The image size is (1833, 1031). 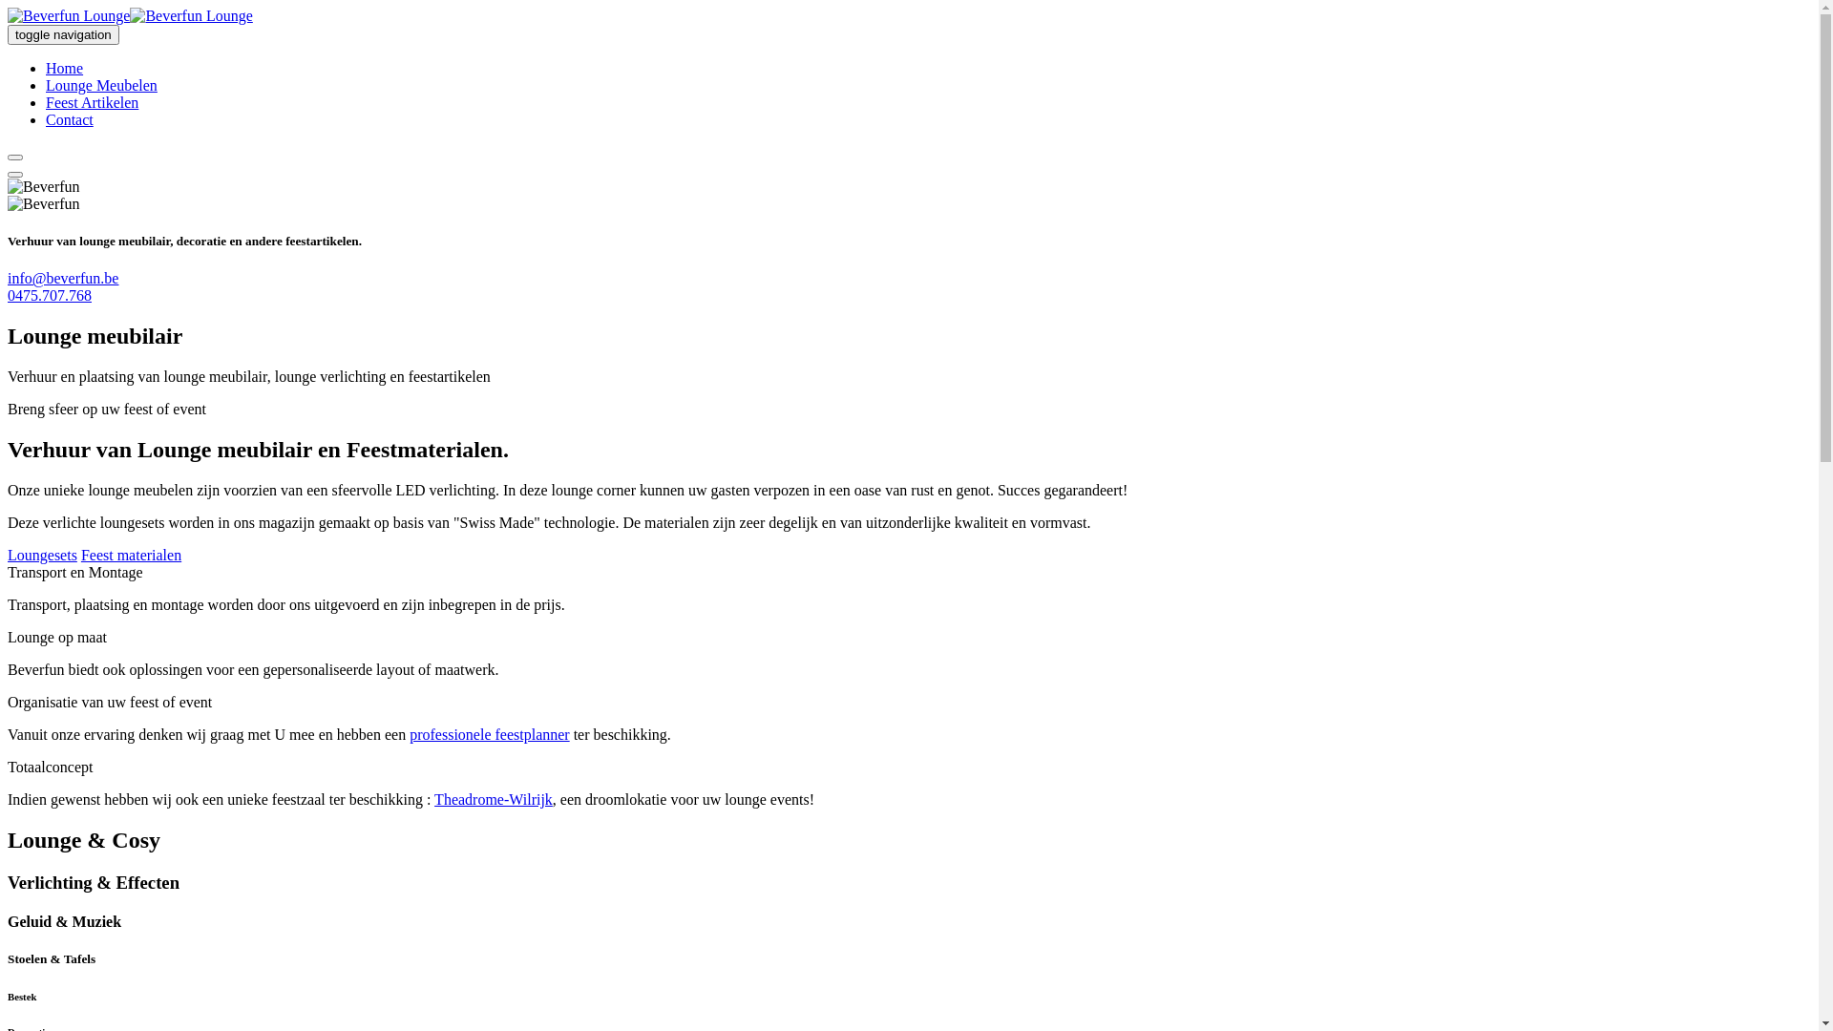 What do you see at coordinates (132, 556) in the screenshot?
I see `Feest materialen` at bounding box center [132, 556].